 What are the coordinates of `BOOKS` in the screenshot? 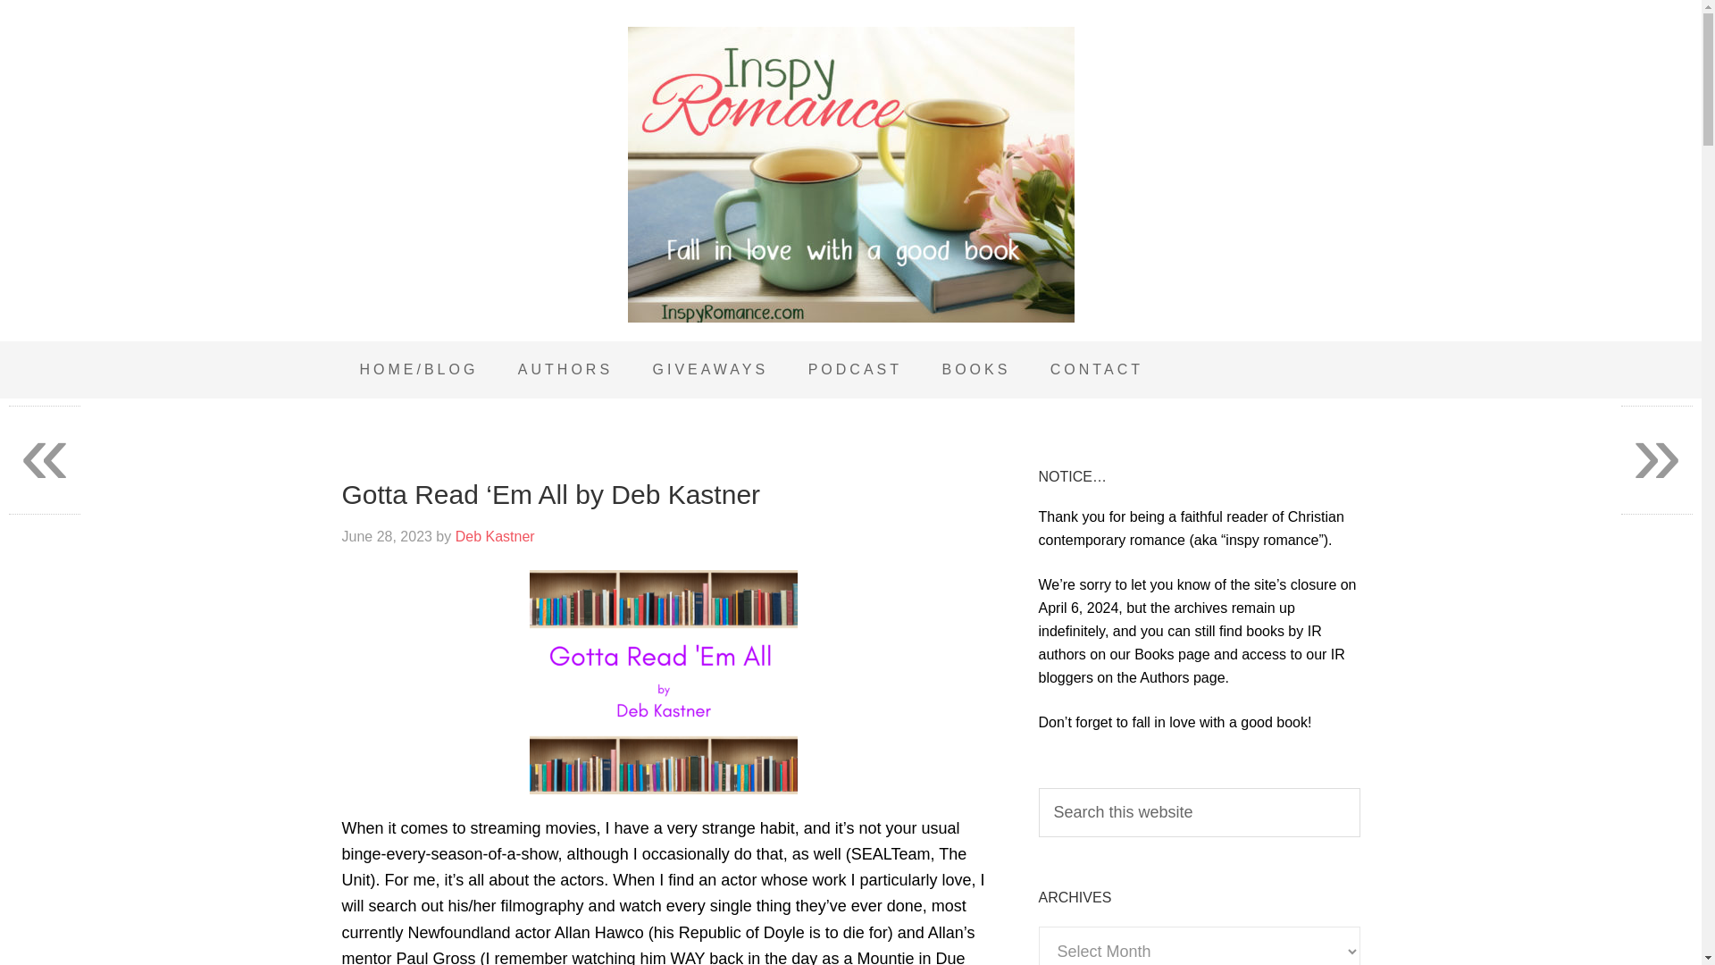 It's located at (975, 370).